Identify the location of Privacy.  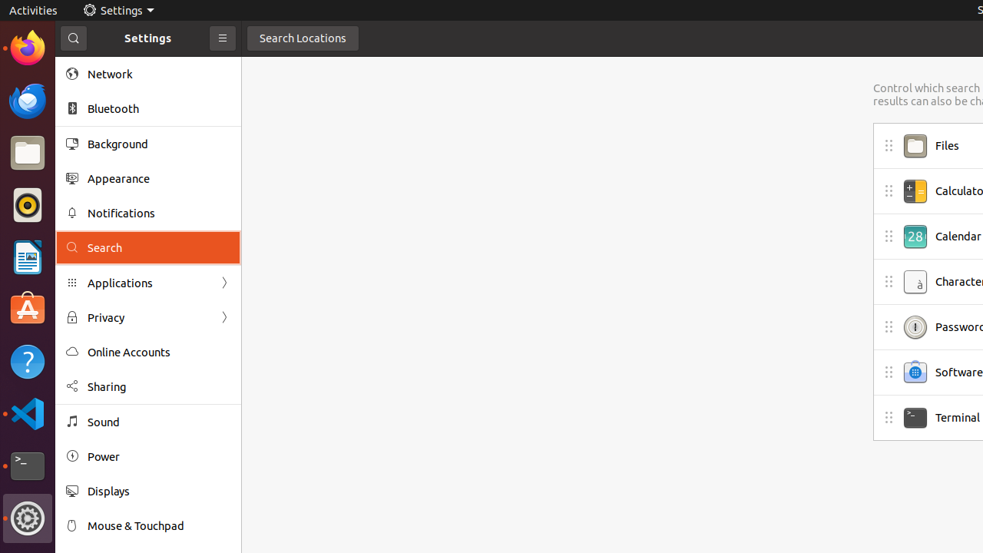
(148, 318).